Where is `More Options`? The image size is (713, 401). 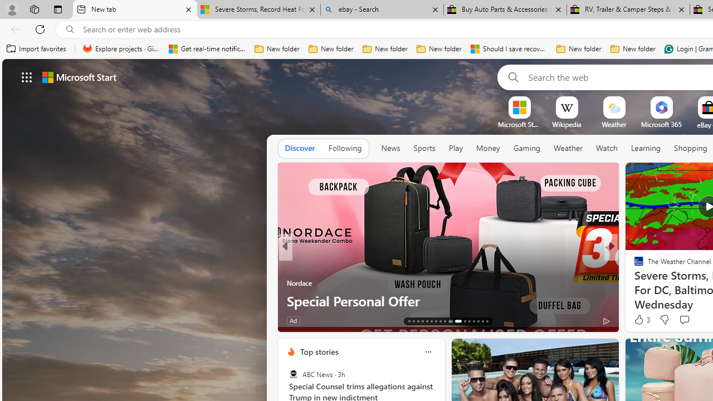
More Options is located at coordinates (680, 100).